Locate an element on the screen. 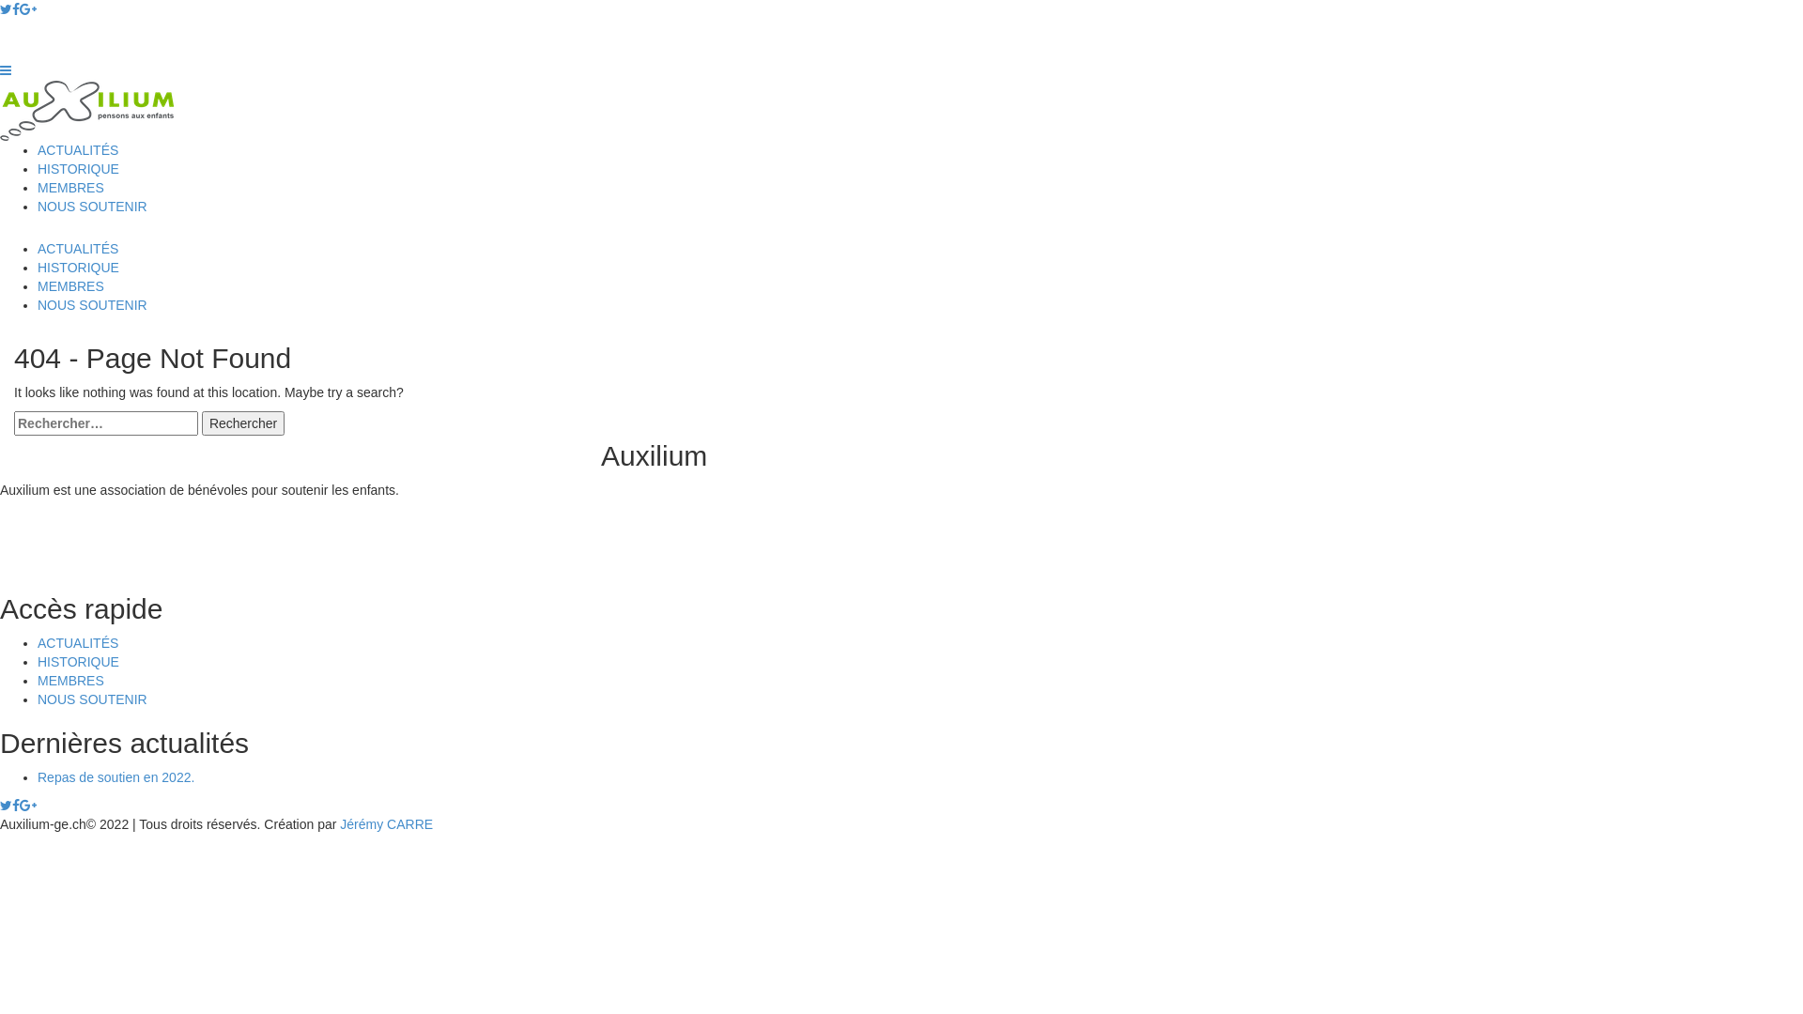 The width and height of the screenshot is (1803, 1014). MEMBRES is located at coordinates (71, 681).